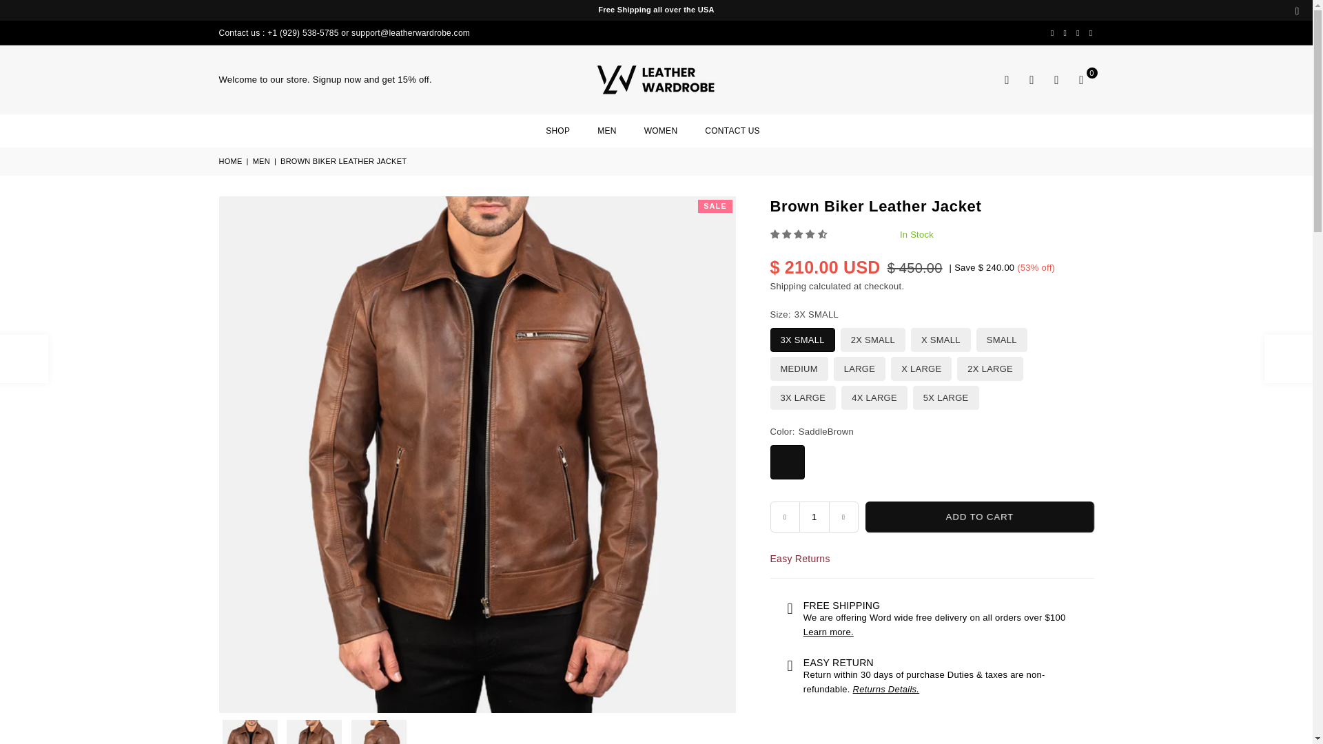 The image size is (1323, 744). Describe the element at coordinates (1053, 33) in the screenshot. I see `Facebook` at that location.